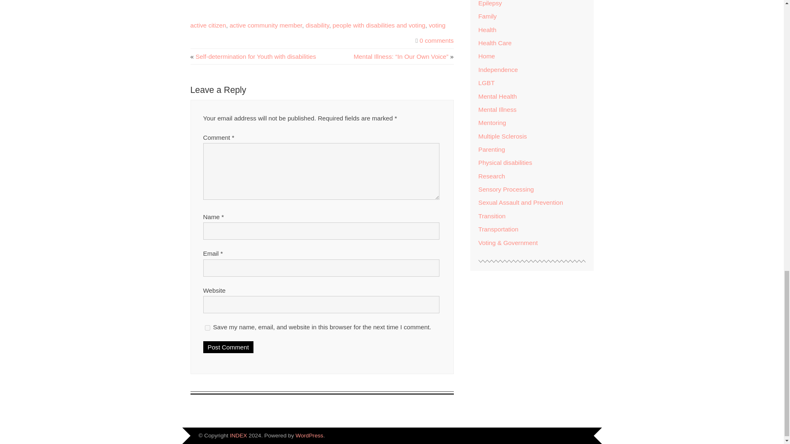 The width and height of the screenshot is (790, 444). Describe the element at coordinates (437, 25) in the screenshot. I see `voting` at that location.